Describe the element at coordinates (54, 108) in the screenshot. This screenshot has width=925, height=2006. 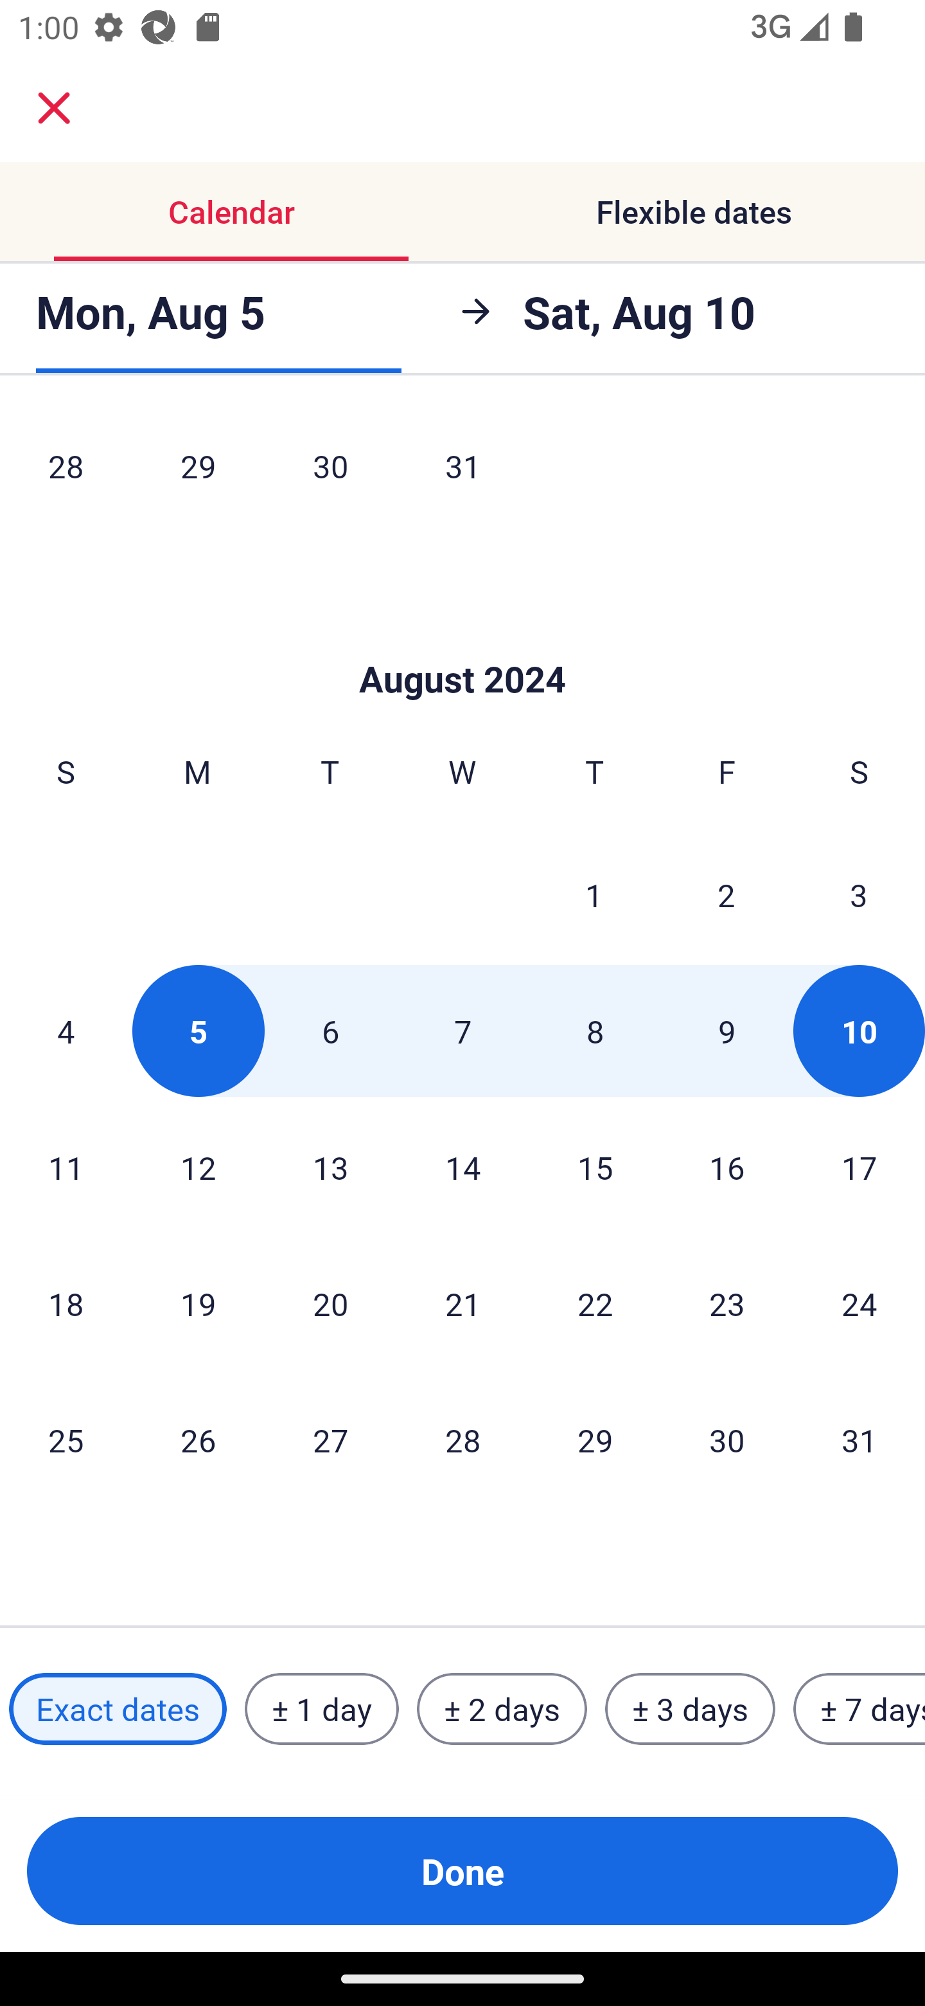
I see `close.` at that location.